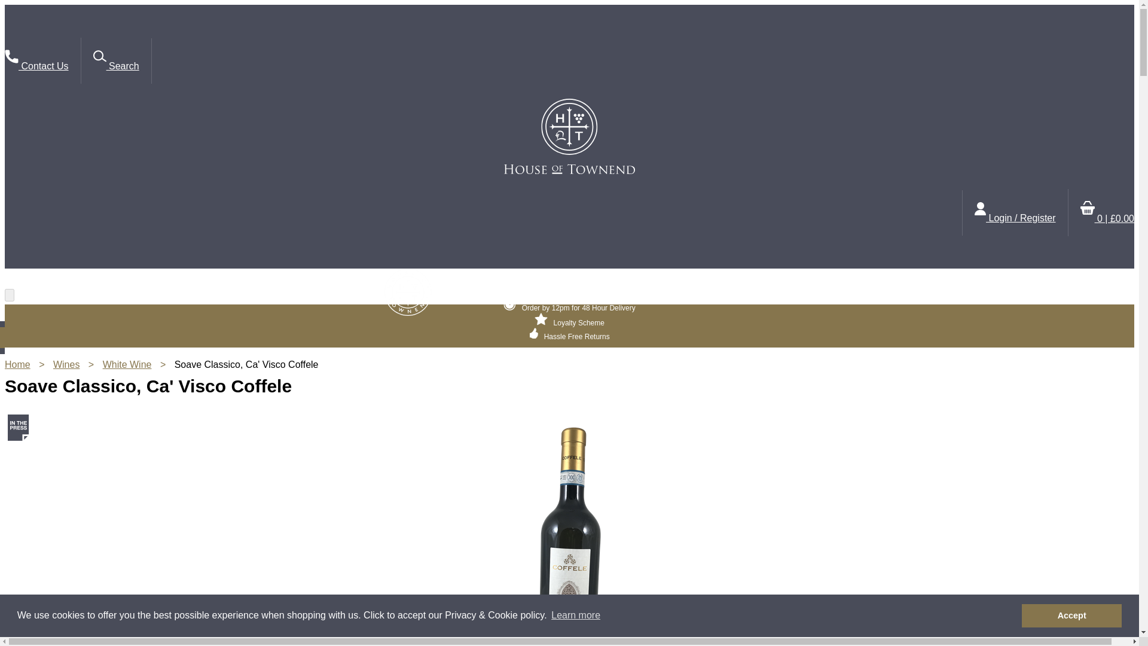 The height and width of the screenshot is (646, 1148). What do you see at coordinates (1071, 615) in the screenshot?
I see `Accept` at bounding box center [1071, 615].